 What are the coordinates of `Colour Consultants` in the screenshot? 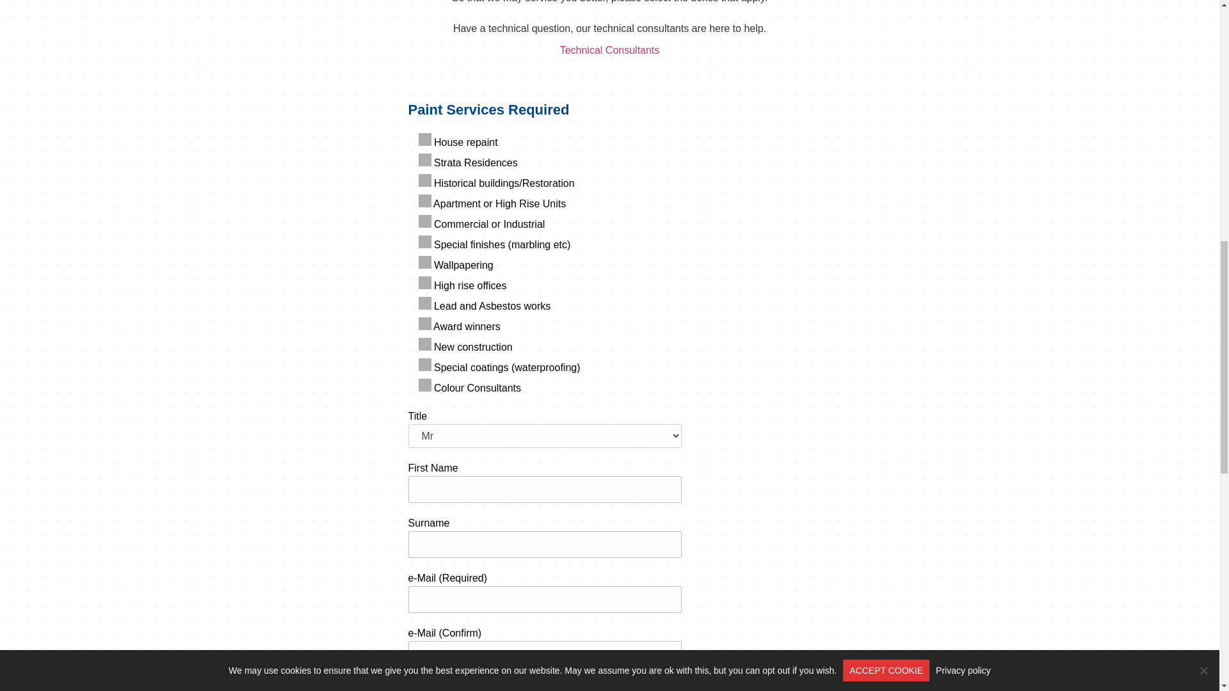 It's located at (425, 385).